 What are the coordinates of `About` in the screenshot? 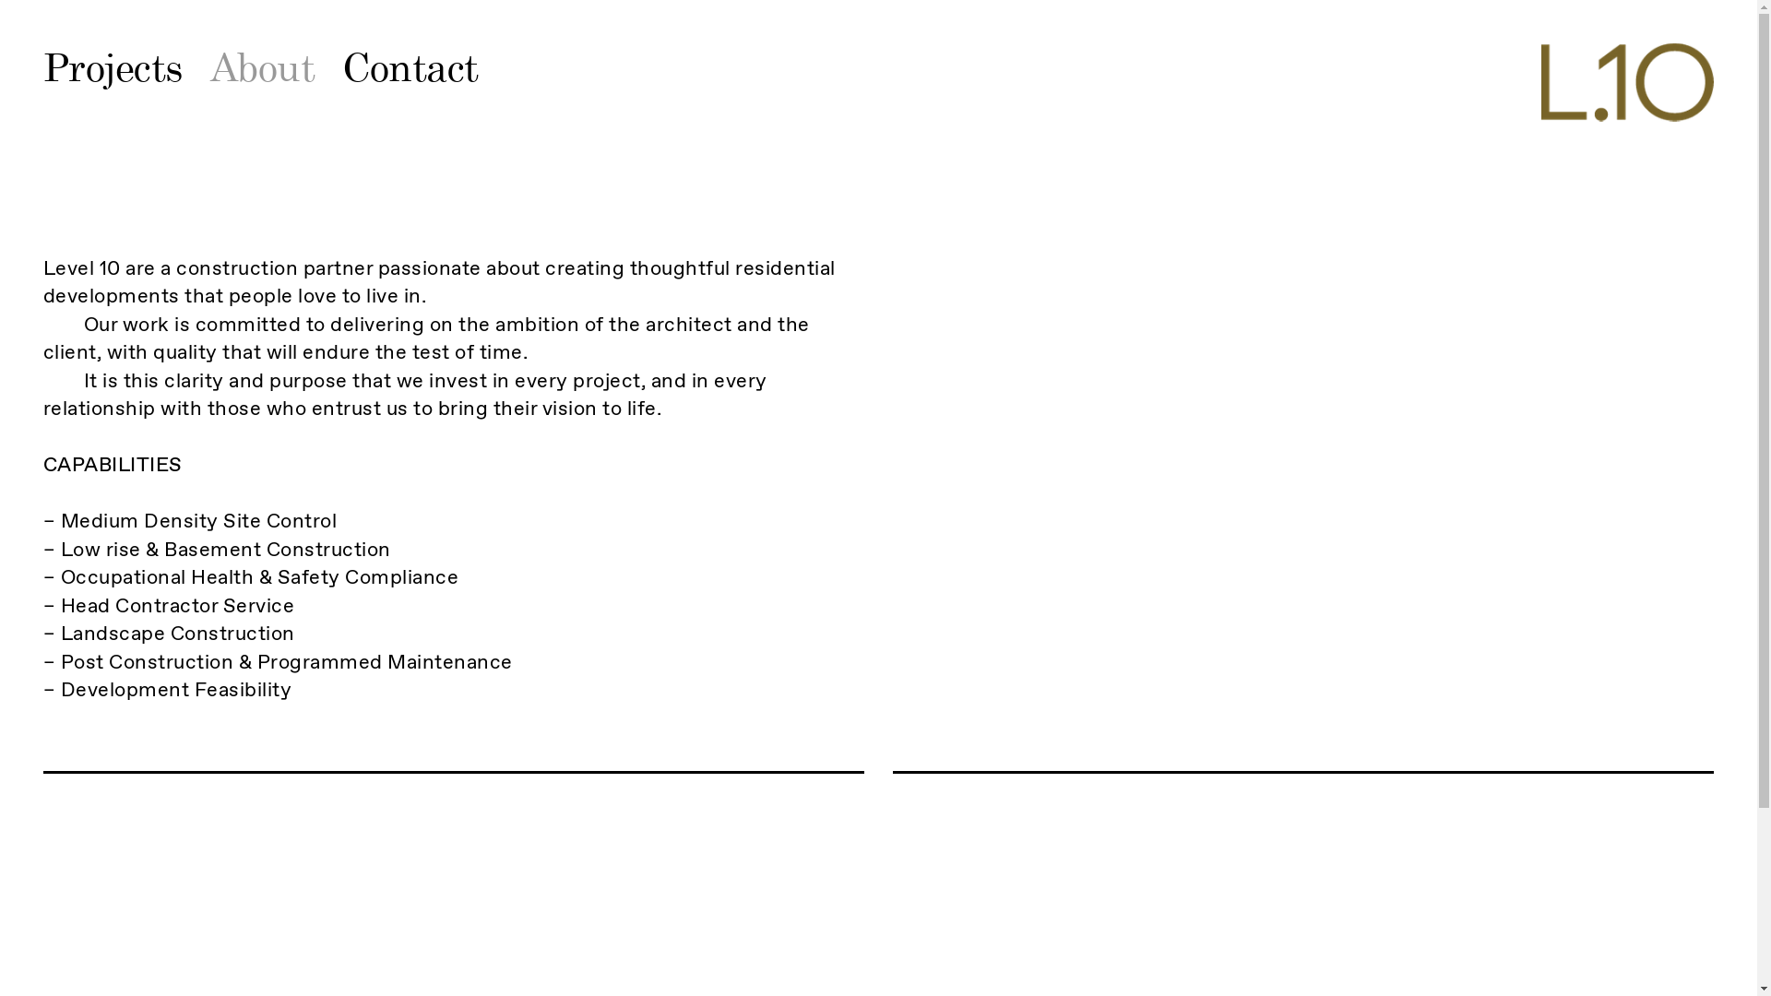 It's located at (277, 68).